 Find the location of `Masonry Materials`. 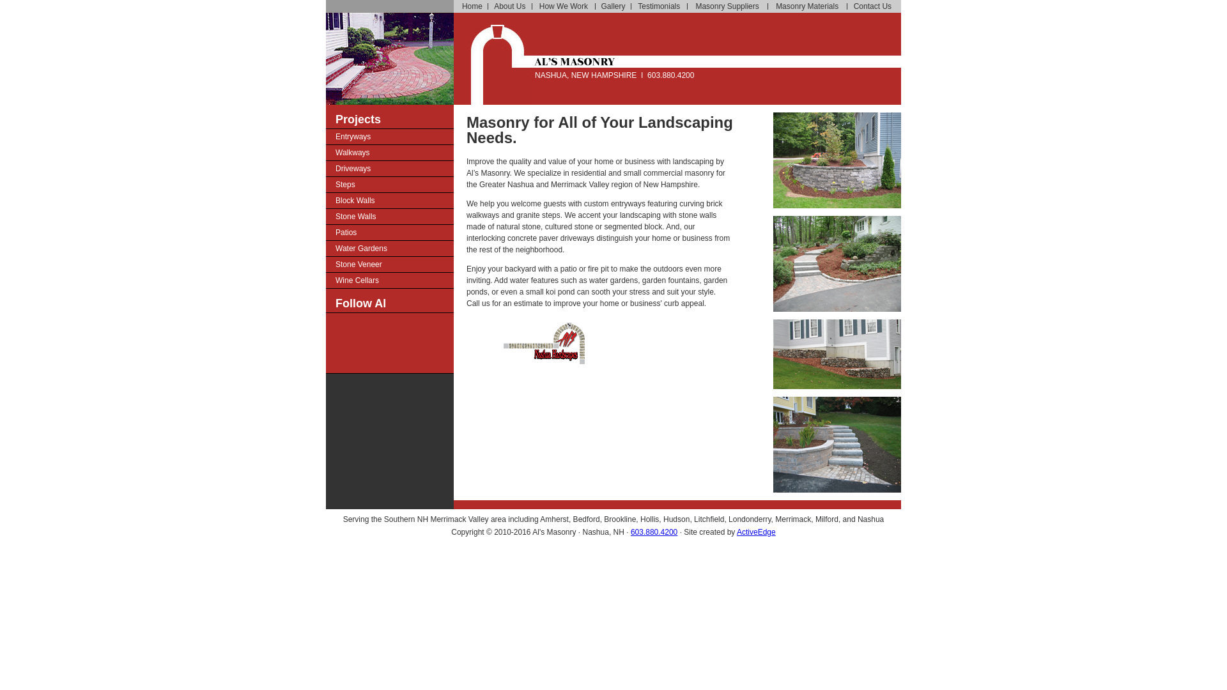

Masonry Materials is located at coordinates (807, 6).